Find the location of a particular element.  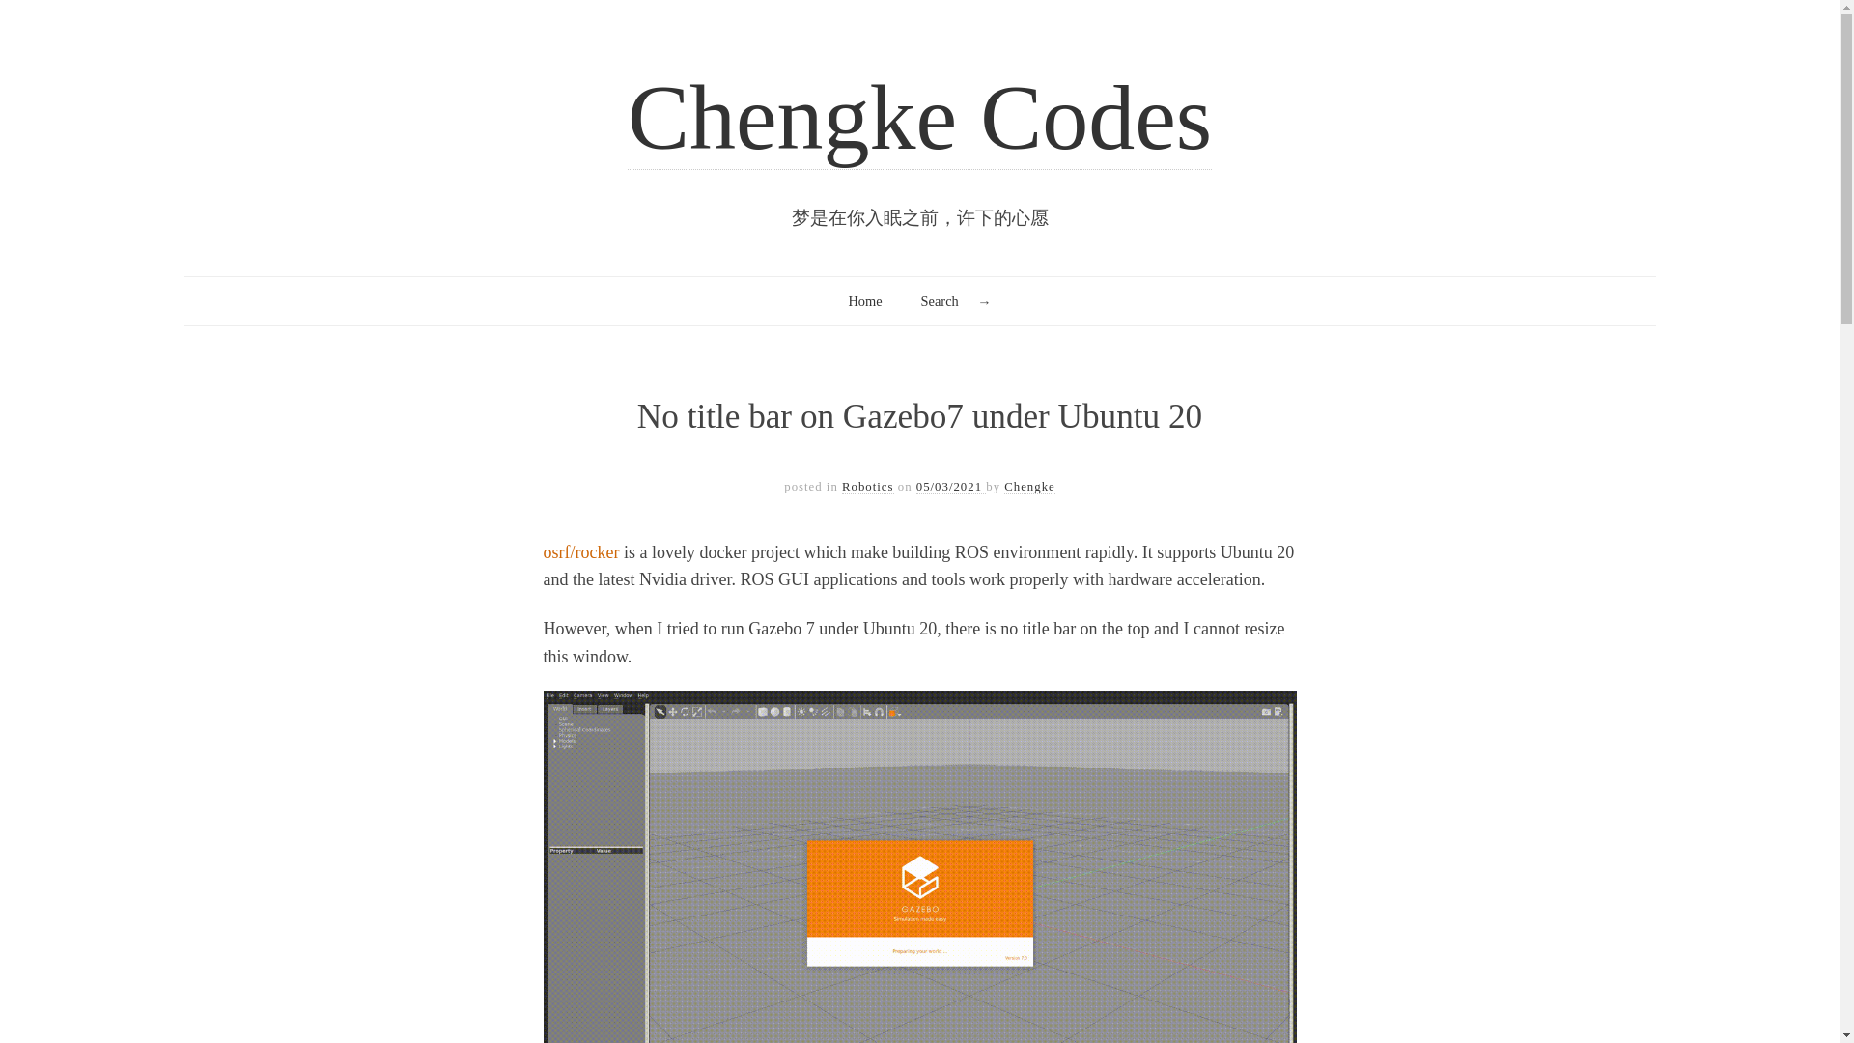

Home is located at coordinates (864, 301).